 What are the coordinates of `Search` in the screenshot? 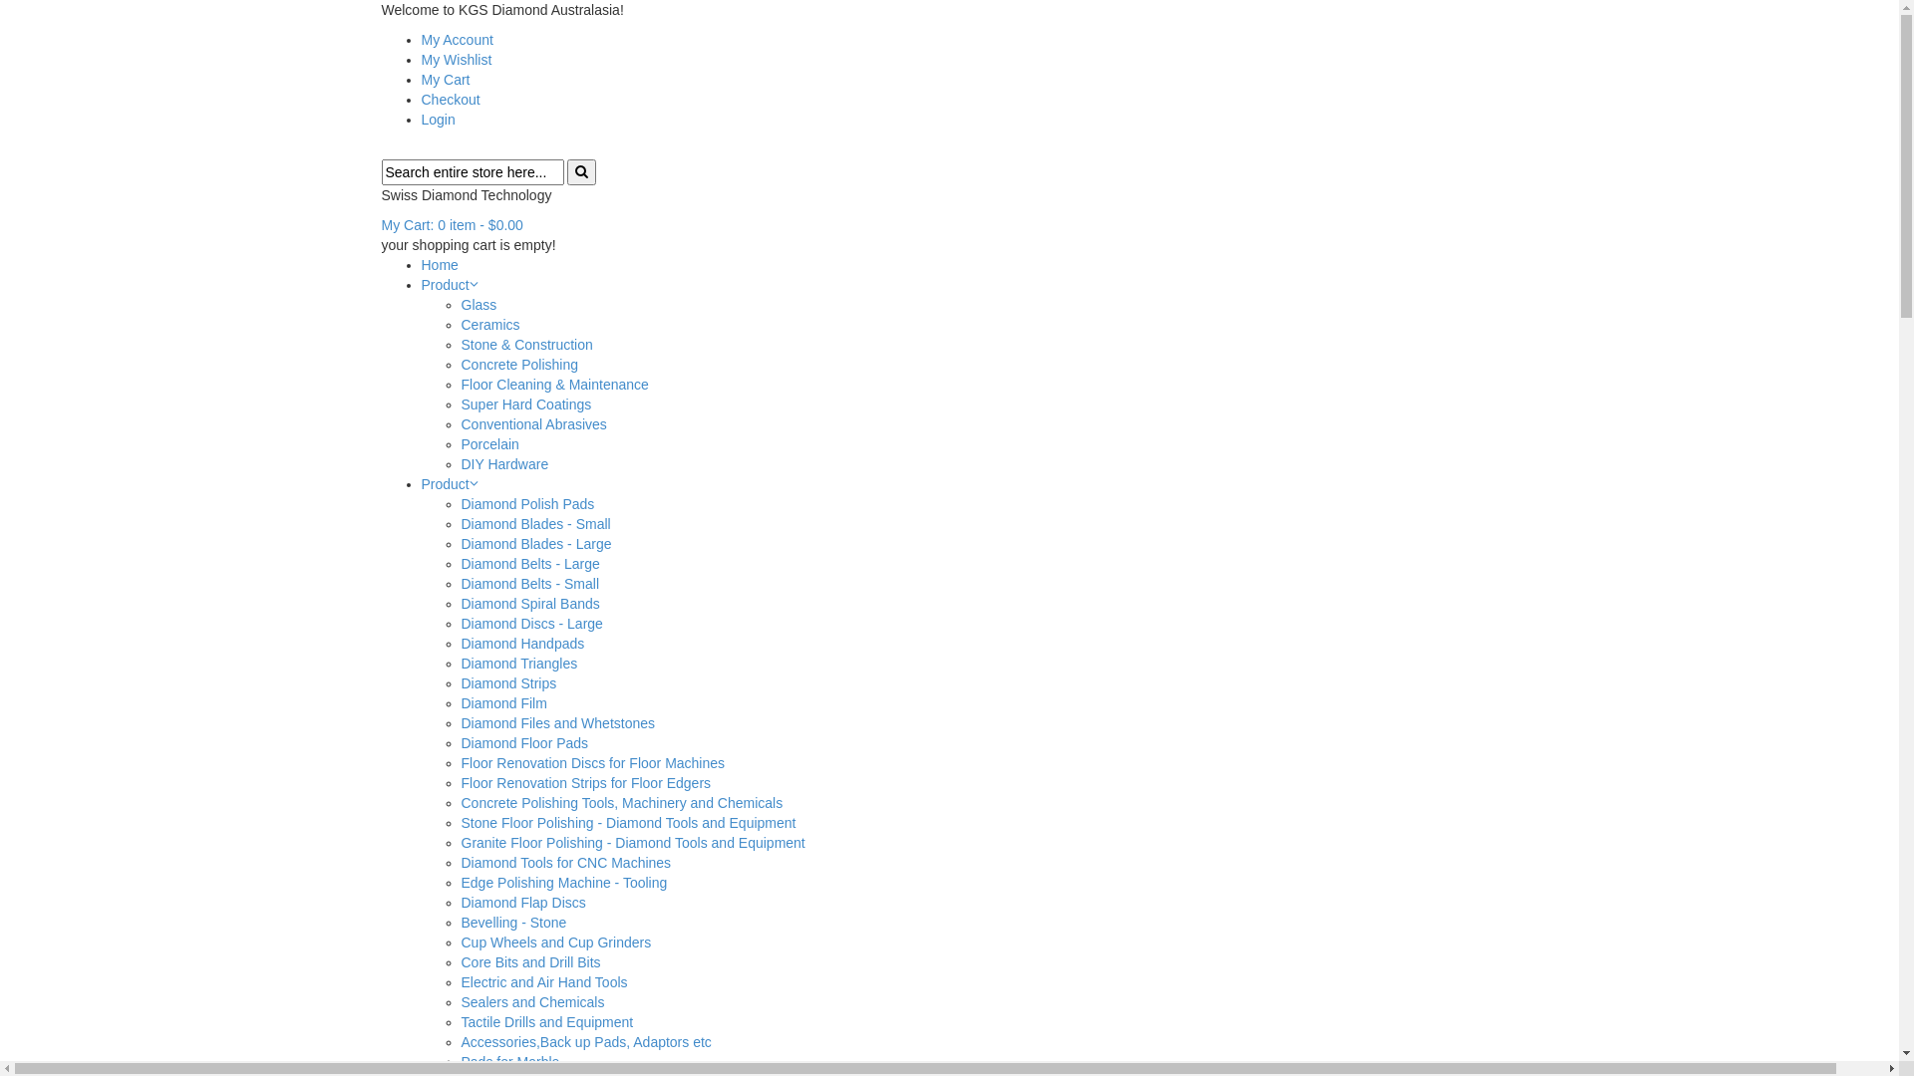 It's located at (582, 172).